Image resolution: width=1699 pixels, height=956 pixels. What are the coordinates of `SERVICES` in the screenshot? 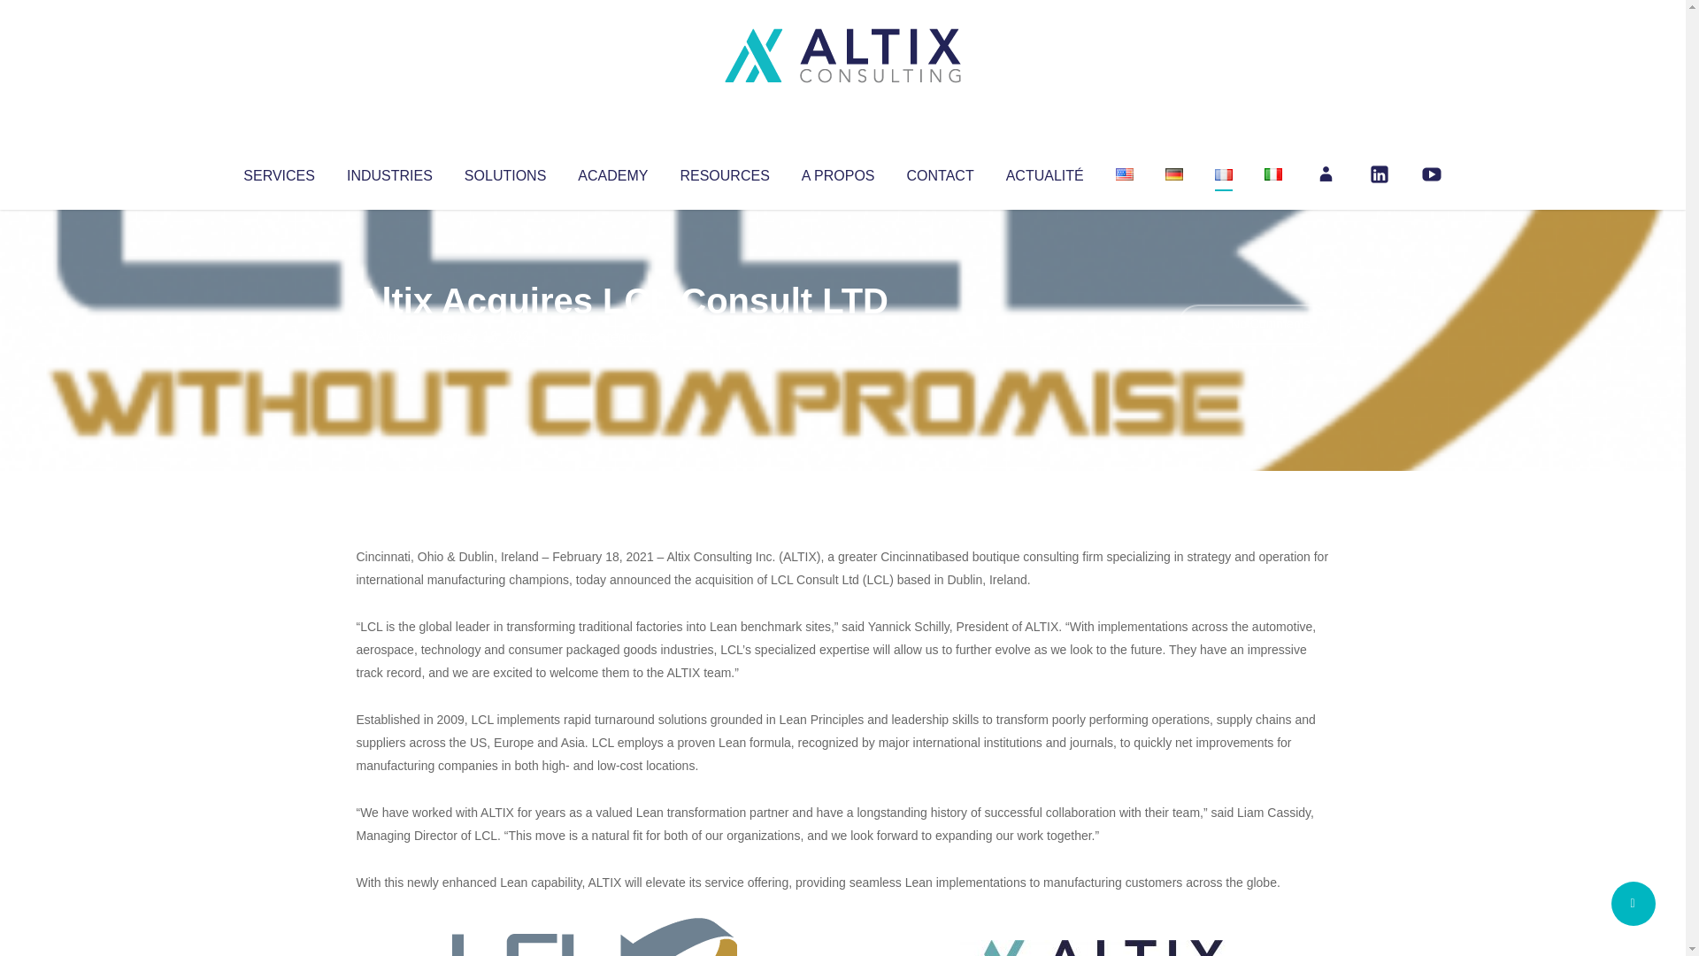 It's located at (278, 172).